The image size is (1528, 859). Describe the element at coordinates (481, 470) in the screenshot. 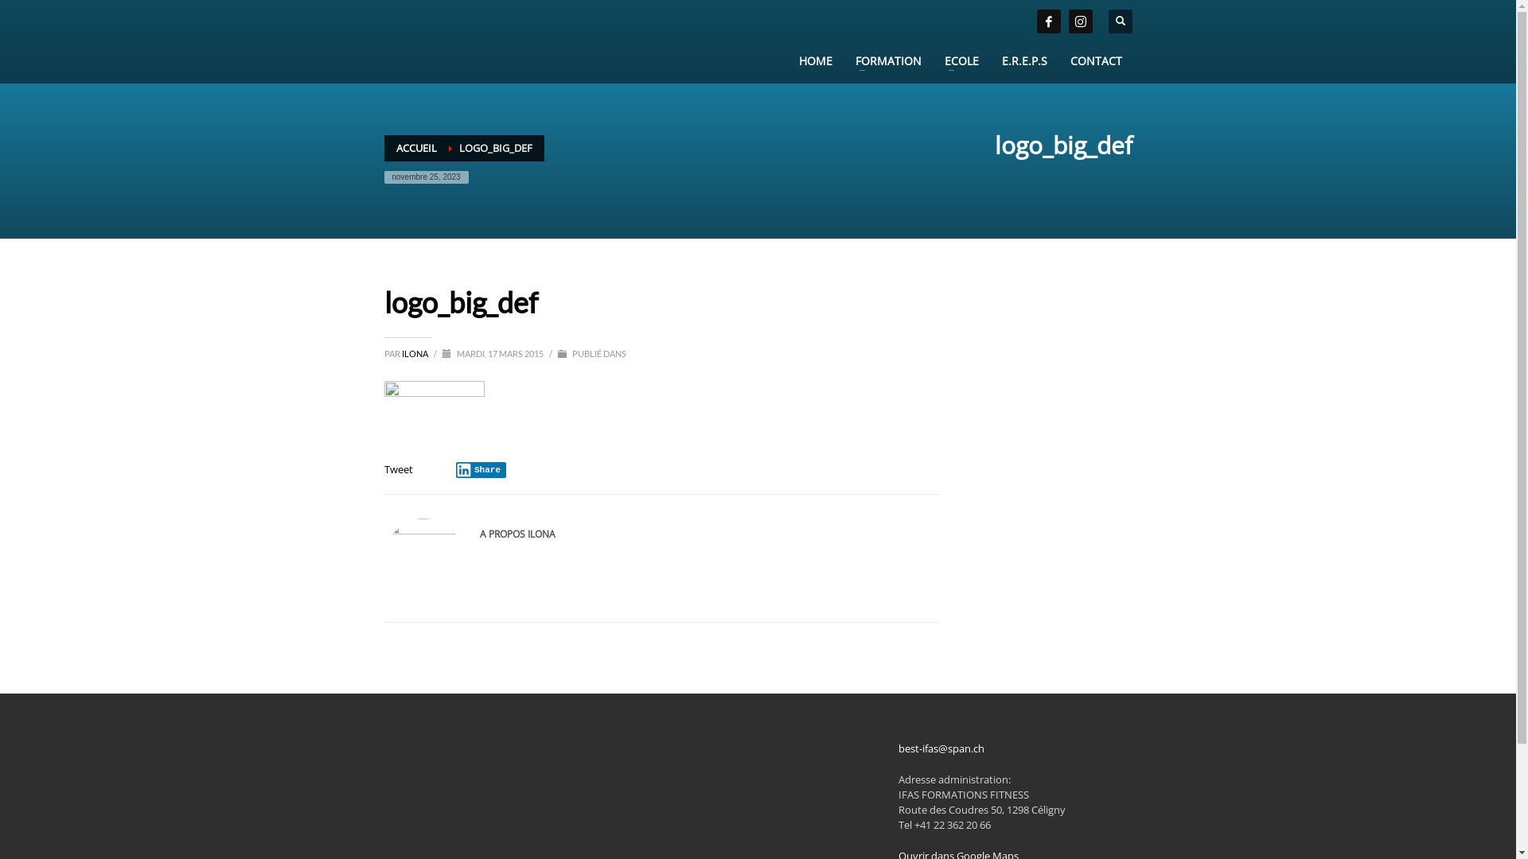

I see `Share` at that location.